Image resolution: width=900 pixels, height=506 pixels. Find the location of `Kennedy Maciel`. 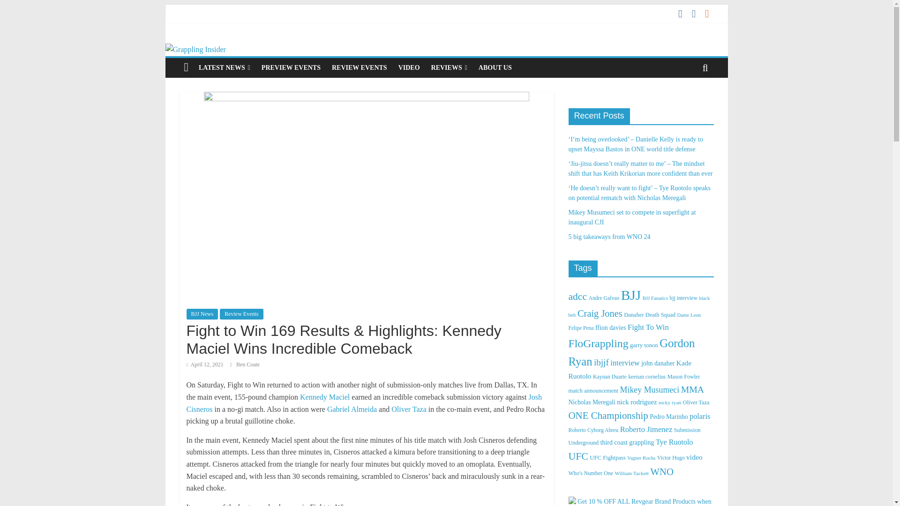

Kennedy Maciel is located at coordinates (324, 397).